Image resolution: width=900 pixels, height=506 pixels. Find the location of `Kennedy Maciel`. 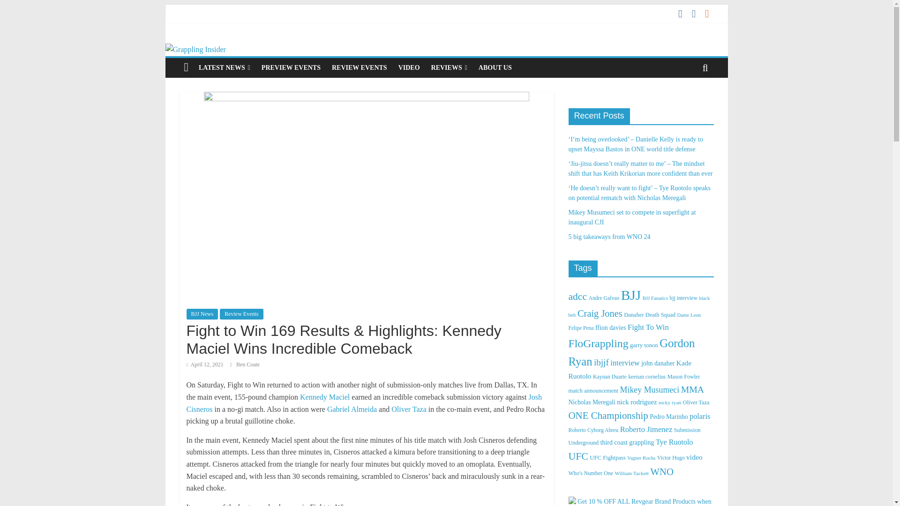

Kennedy Maciel is located at coordinates (324, 397).